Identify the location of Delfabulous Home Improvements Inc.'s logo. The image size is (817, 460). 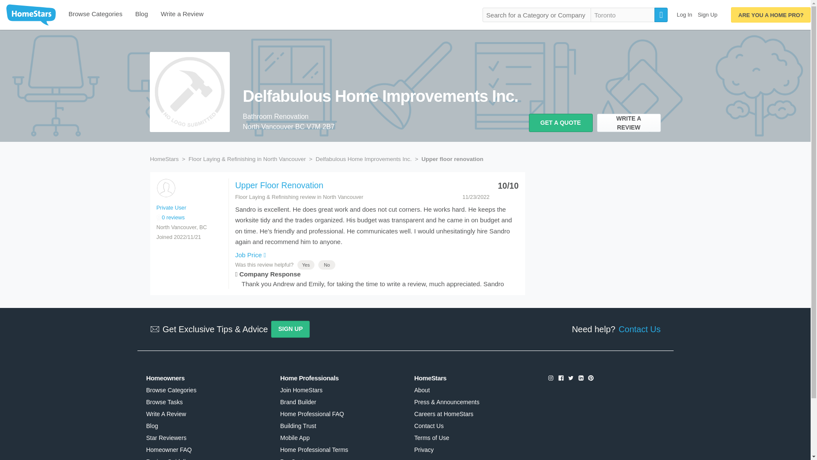
(189, 92).